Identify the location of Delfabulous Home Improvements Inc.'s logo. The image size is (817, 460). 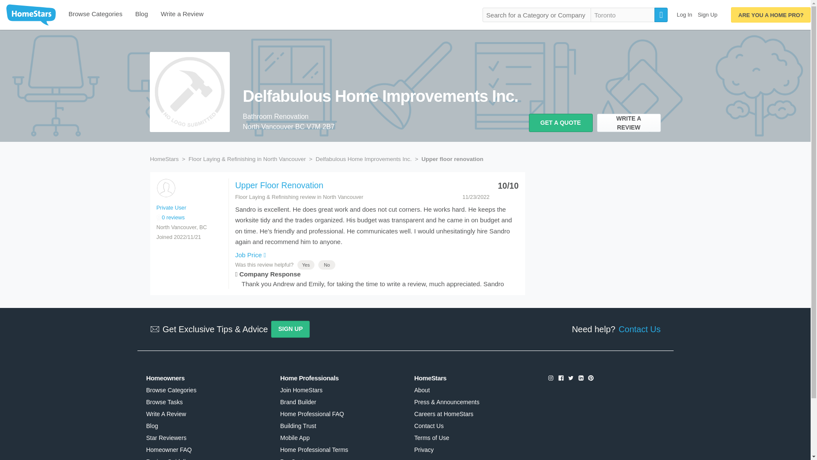
(189, 92).